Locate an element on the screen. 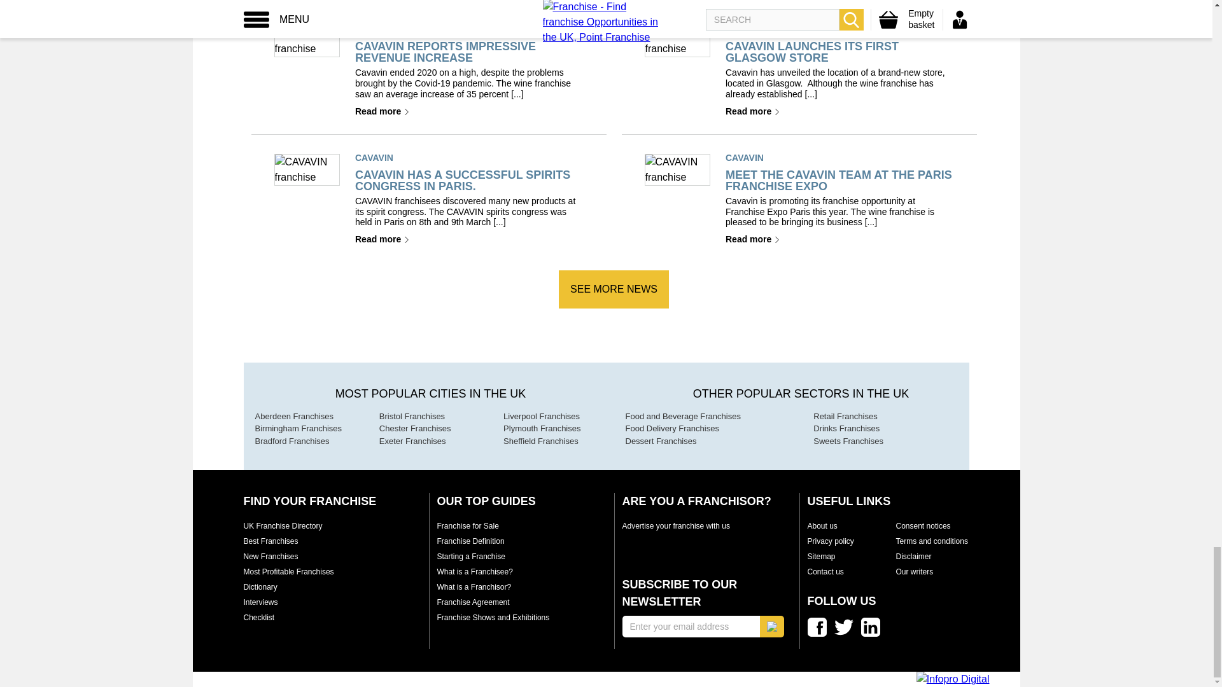 This screenshot has width=1222, height=687. Find the most profitable UK franchises is located at coordinates (288, 572).